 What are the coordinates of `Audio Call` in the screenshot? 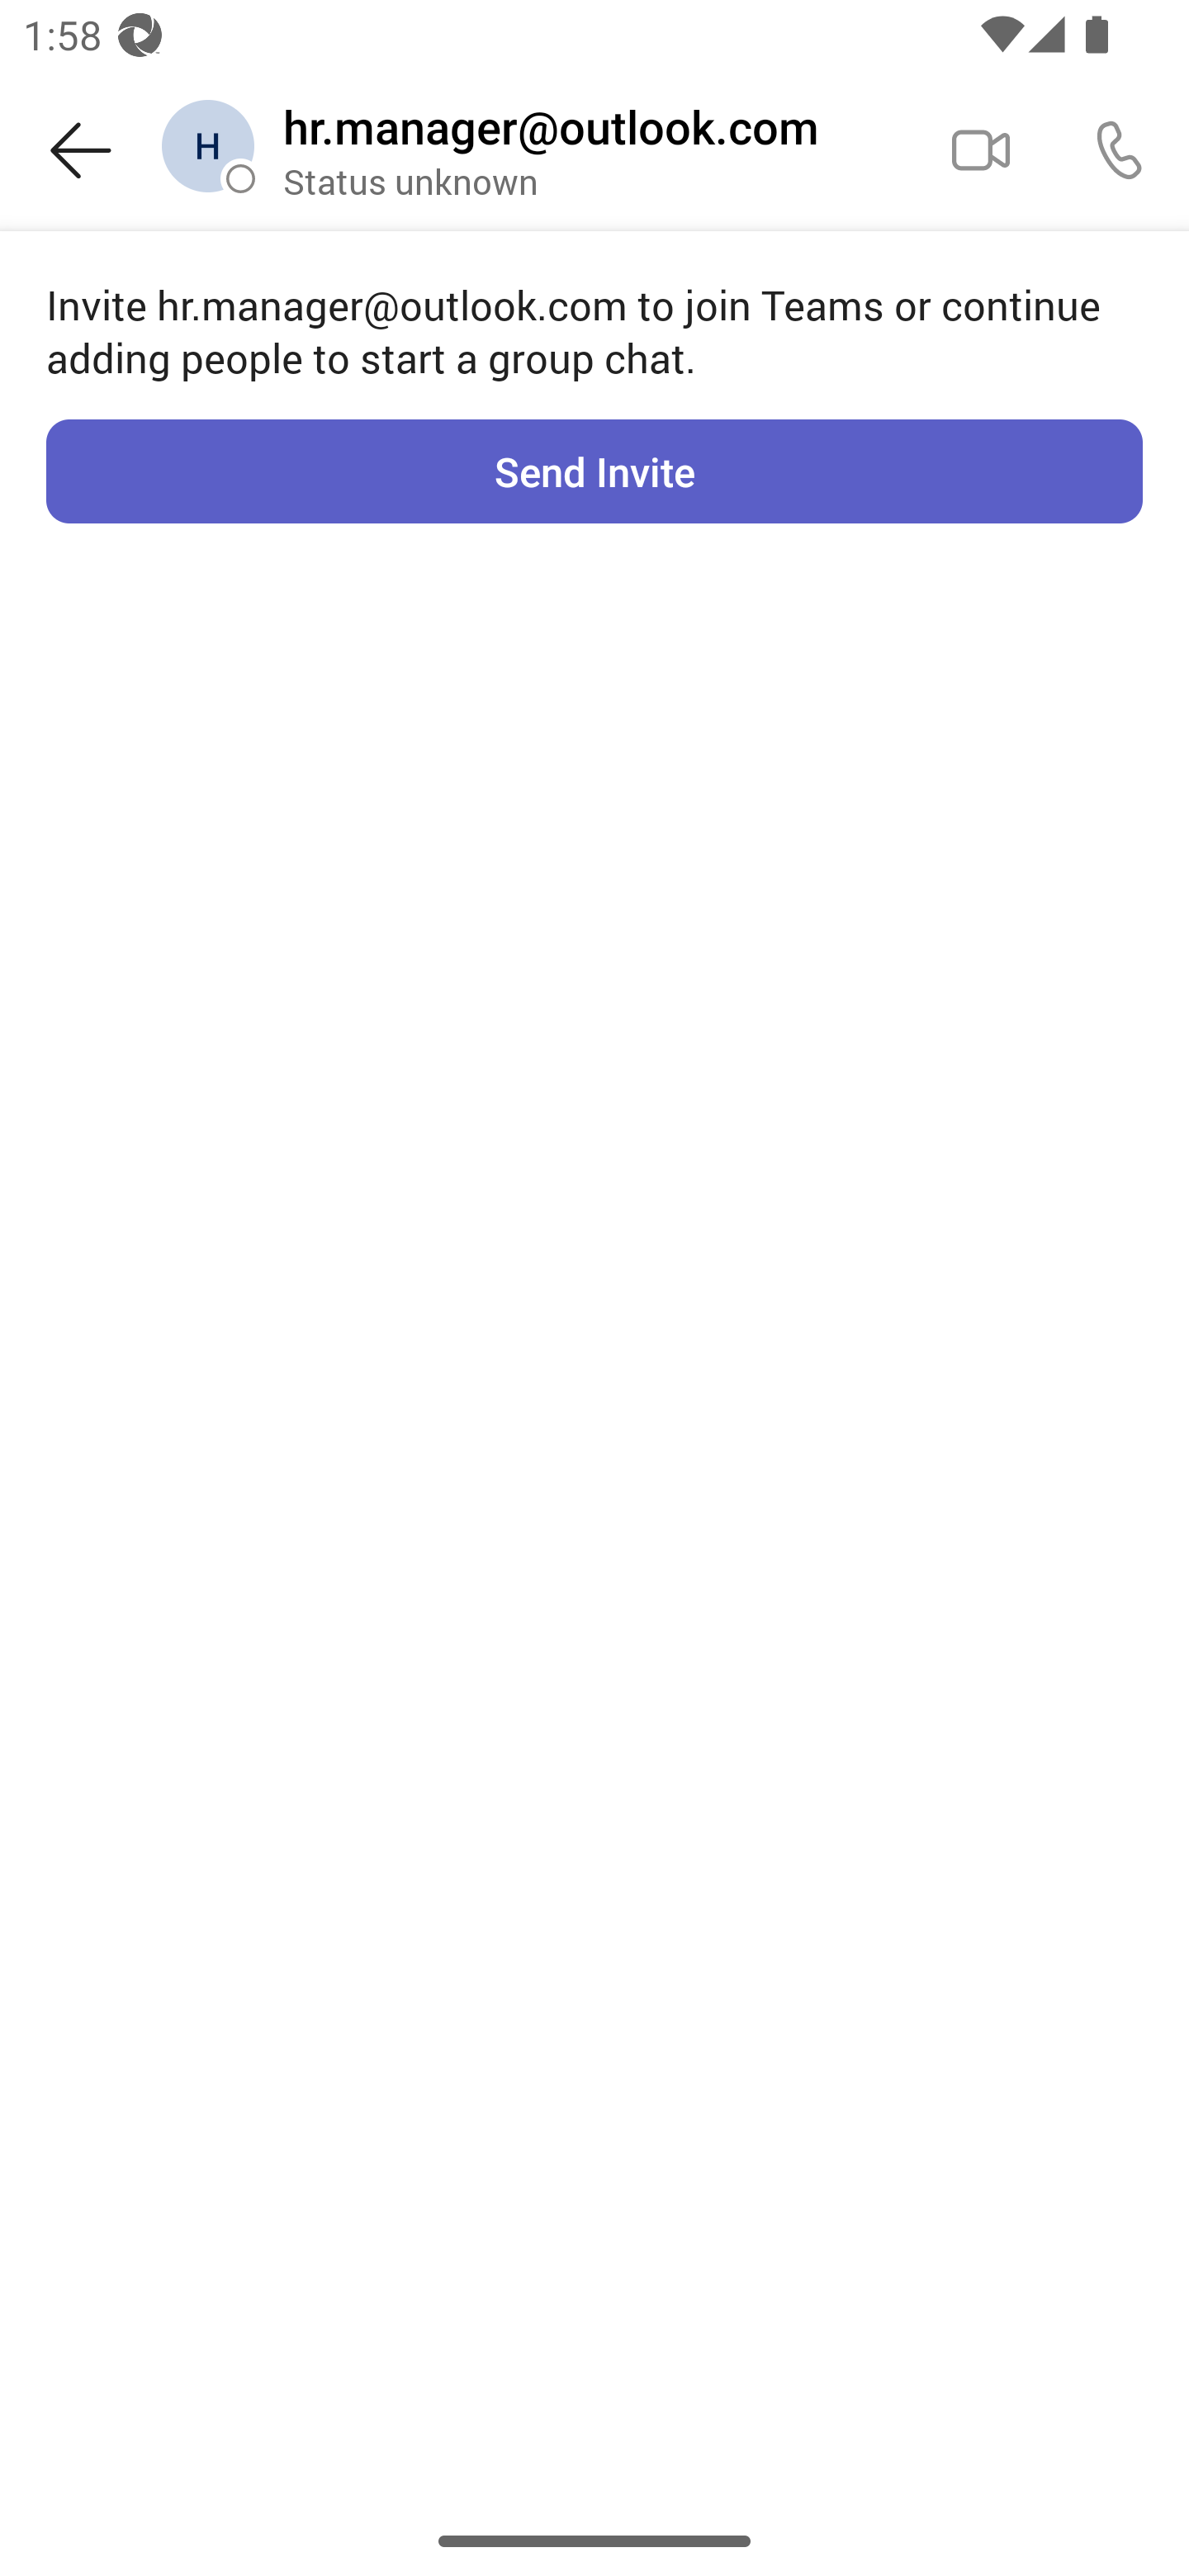 It's located at (1120, 149).